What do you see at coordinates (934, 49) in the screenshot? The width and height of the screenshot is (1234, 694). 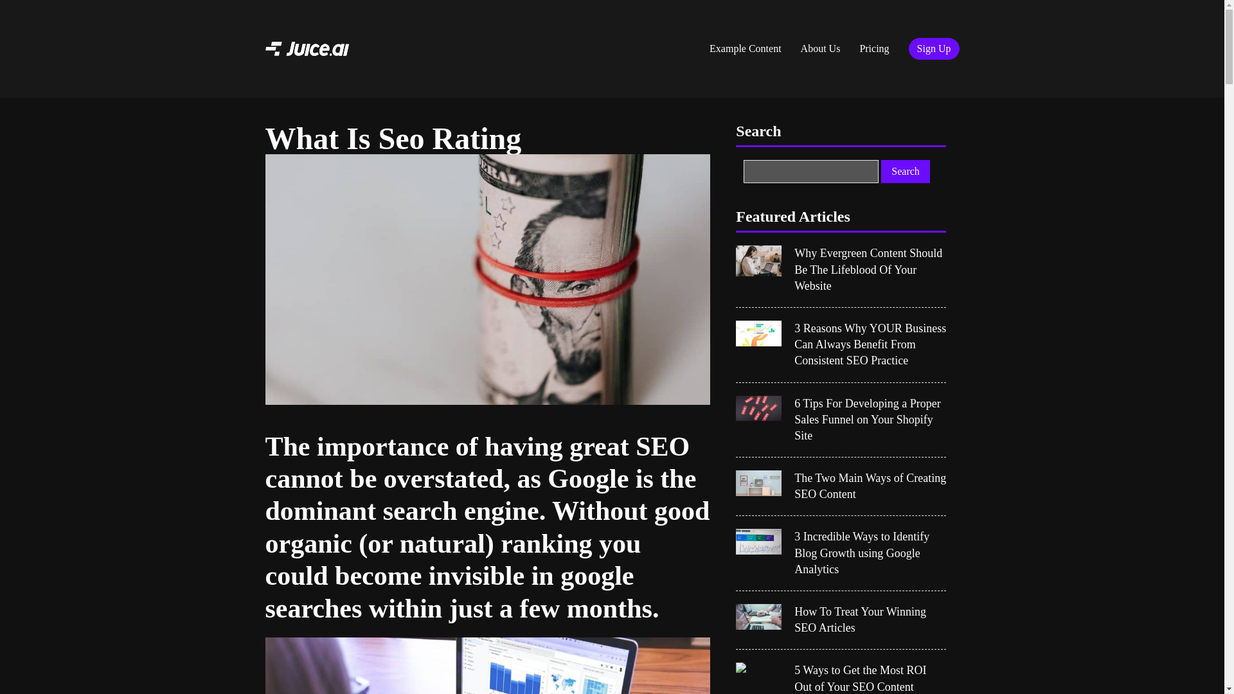 I see `Sign Up` at bounding box center [934, 49].